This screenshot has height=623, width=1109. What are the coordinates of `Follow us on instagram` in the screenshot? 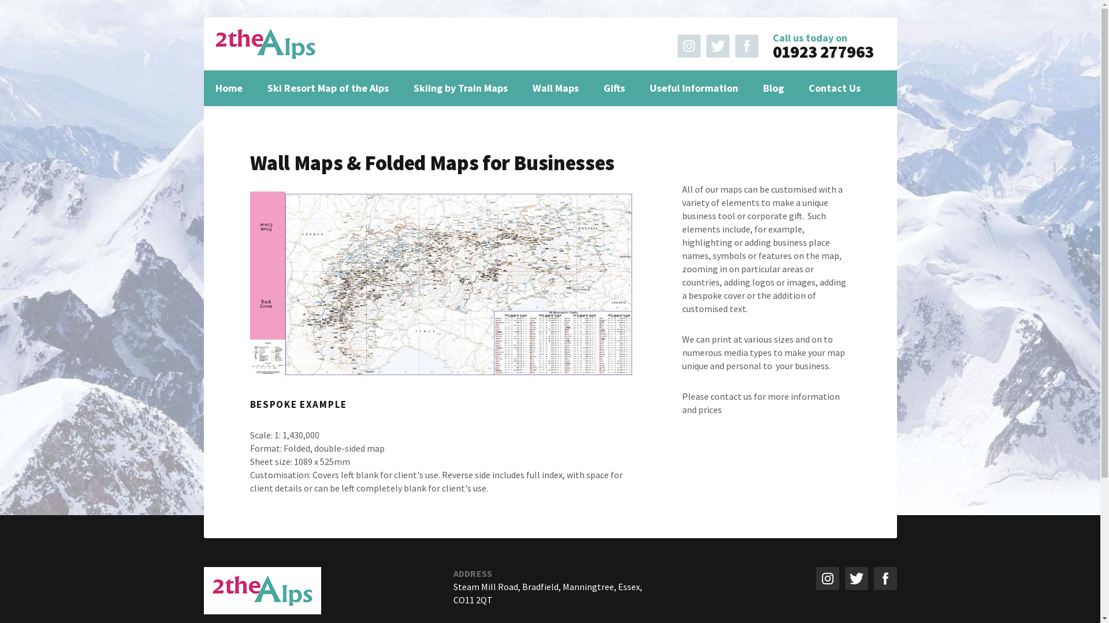 It's located at (689, 46).